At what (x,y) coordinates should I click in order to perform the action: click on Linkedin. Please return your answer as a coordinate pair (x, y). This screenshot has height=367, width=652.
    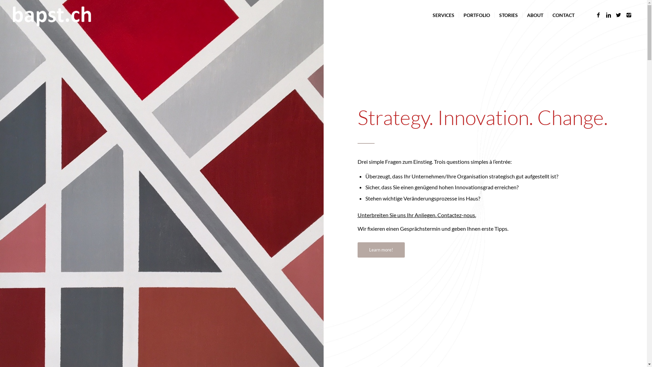
    Looking at the image, I should click on (609, 15).